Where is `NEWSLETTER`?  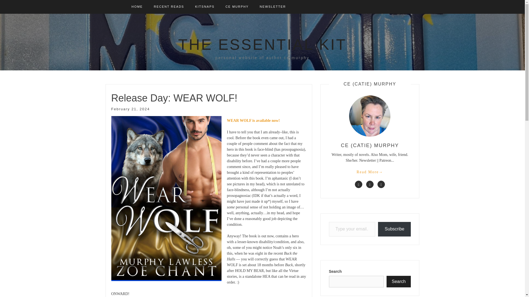 NEWSLETTER is located at coordinates (273, 7).